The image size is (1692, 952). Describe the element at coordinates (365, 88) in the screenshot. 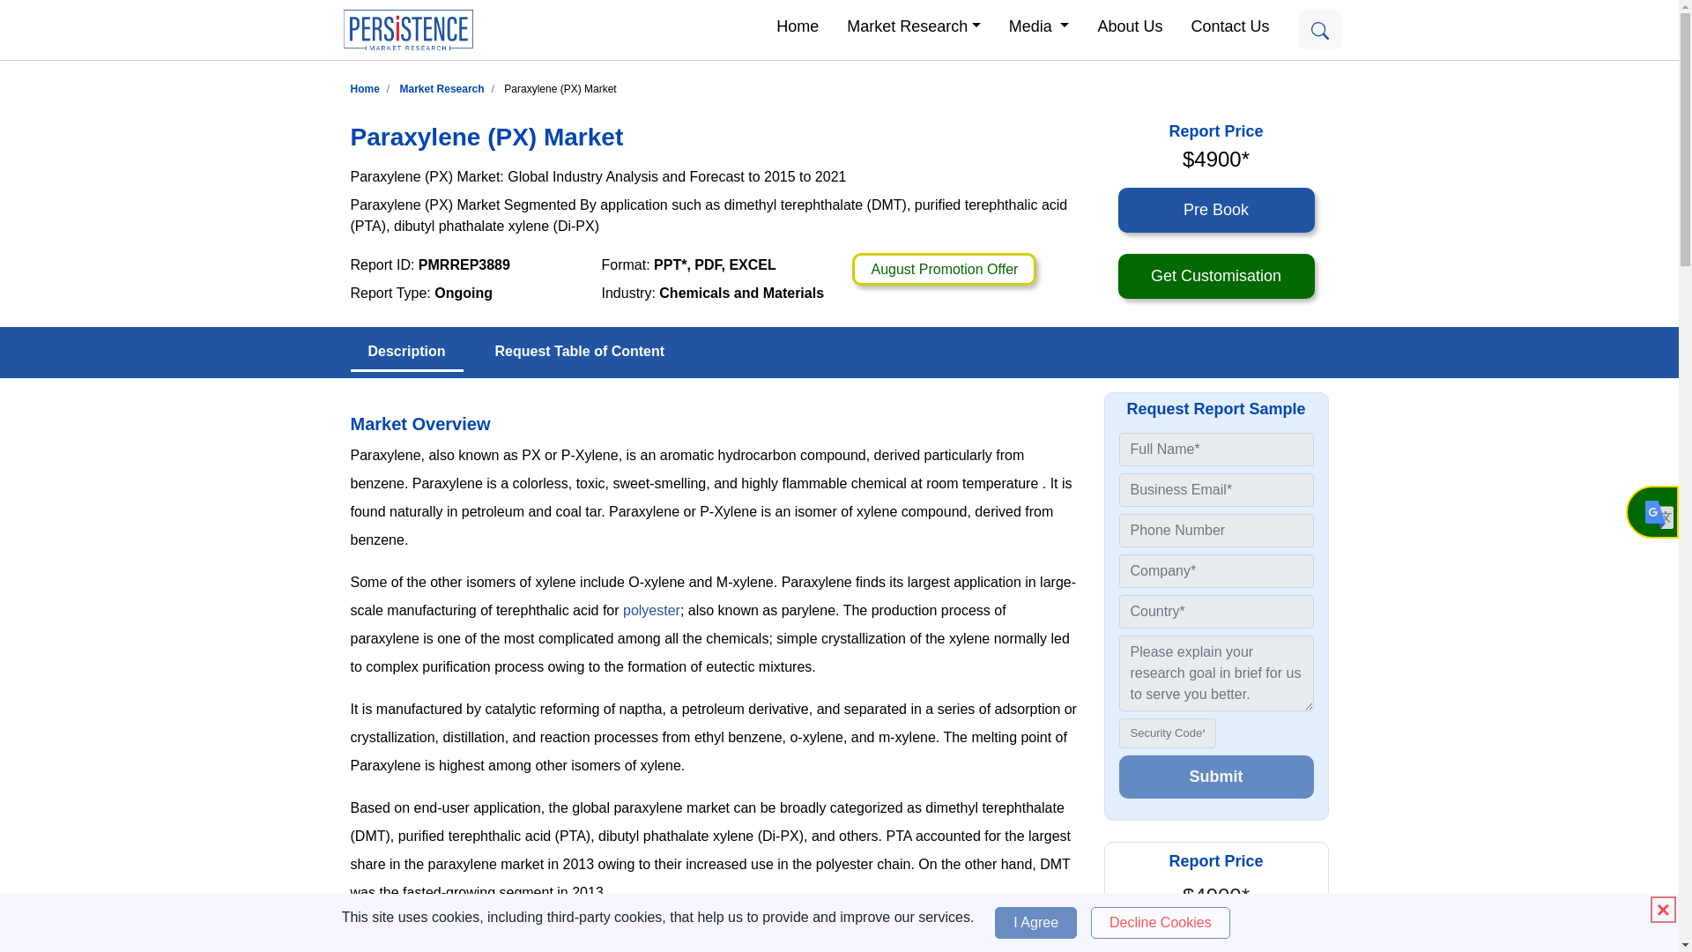

I see `Home` at that location.